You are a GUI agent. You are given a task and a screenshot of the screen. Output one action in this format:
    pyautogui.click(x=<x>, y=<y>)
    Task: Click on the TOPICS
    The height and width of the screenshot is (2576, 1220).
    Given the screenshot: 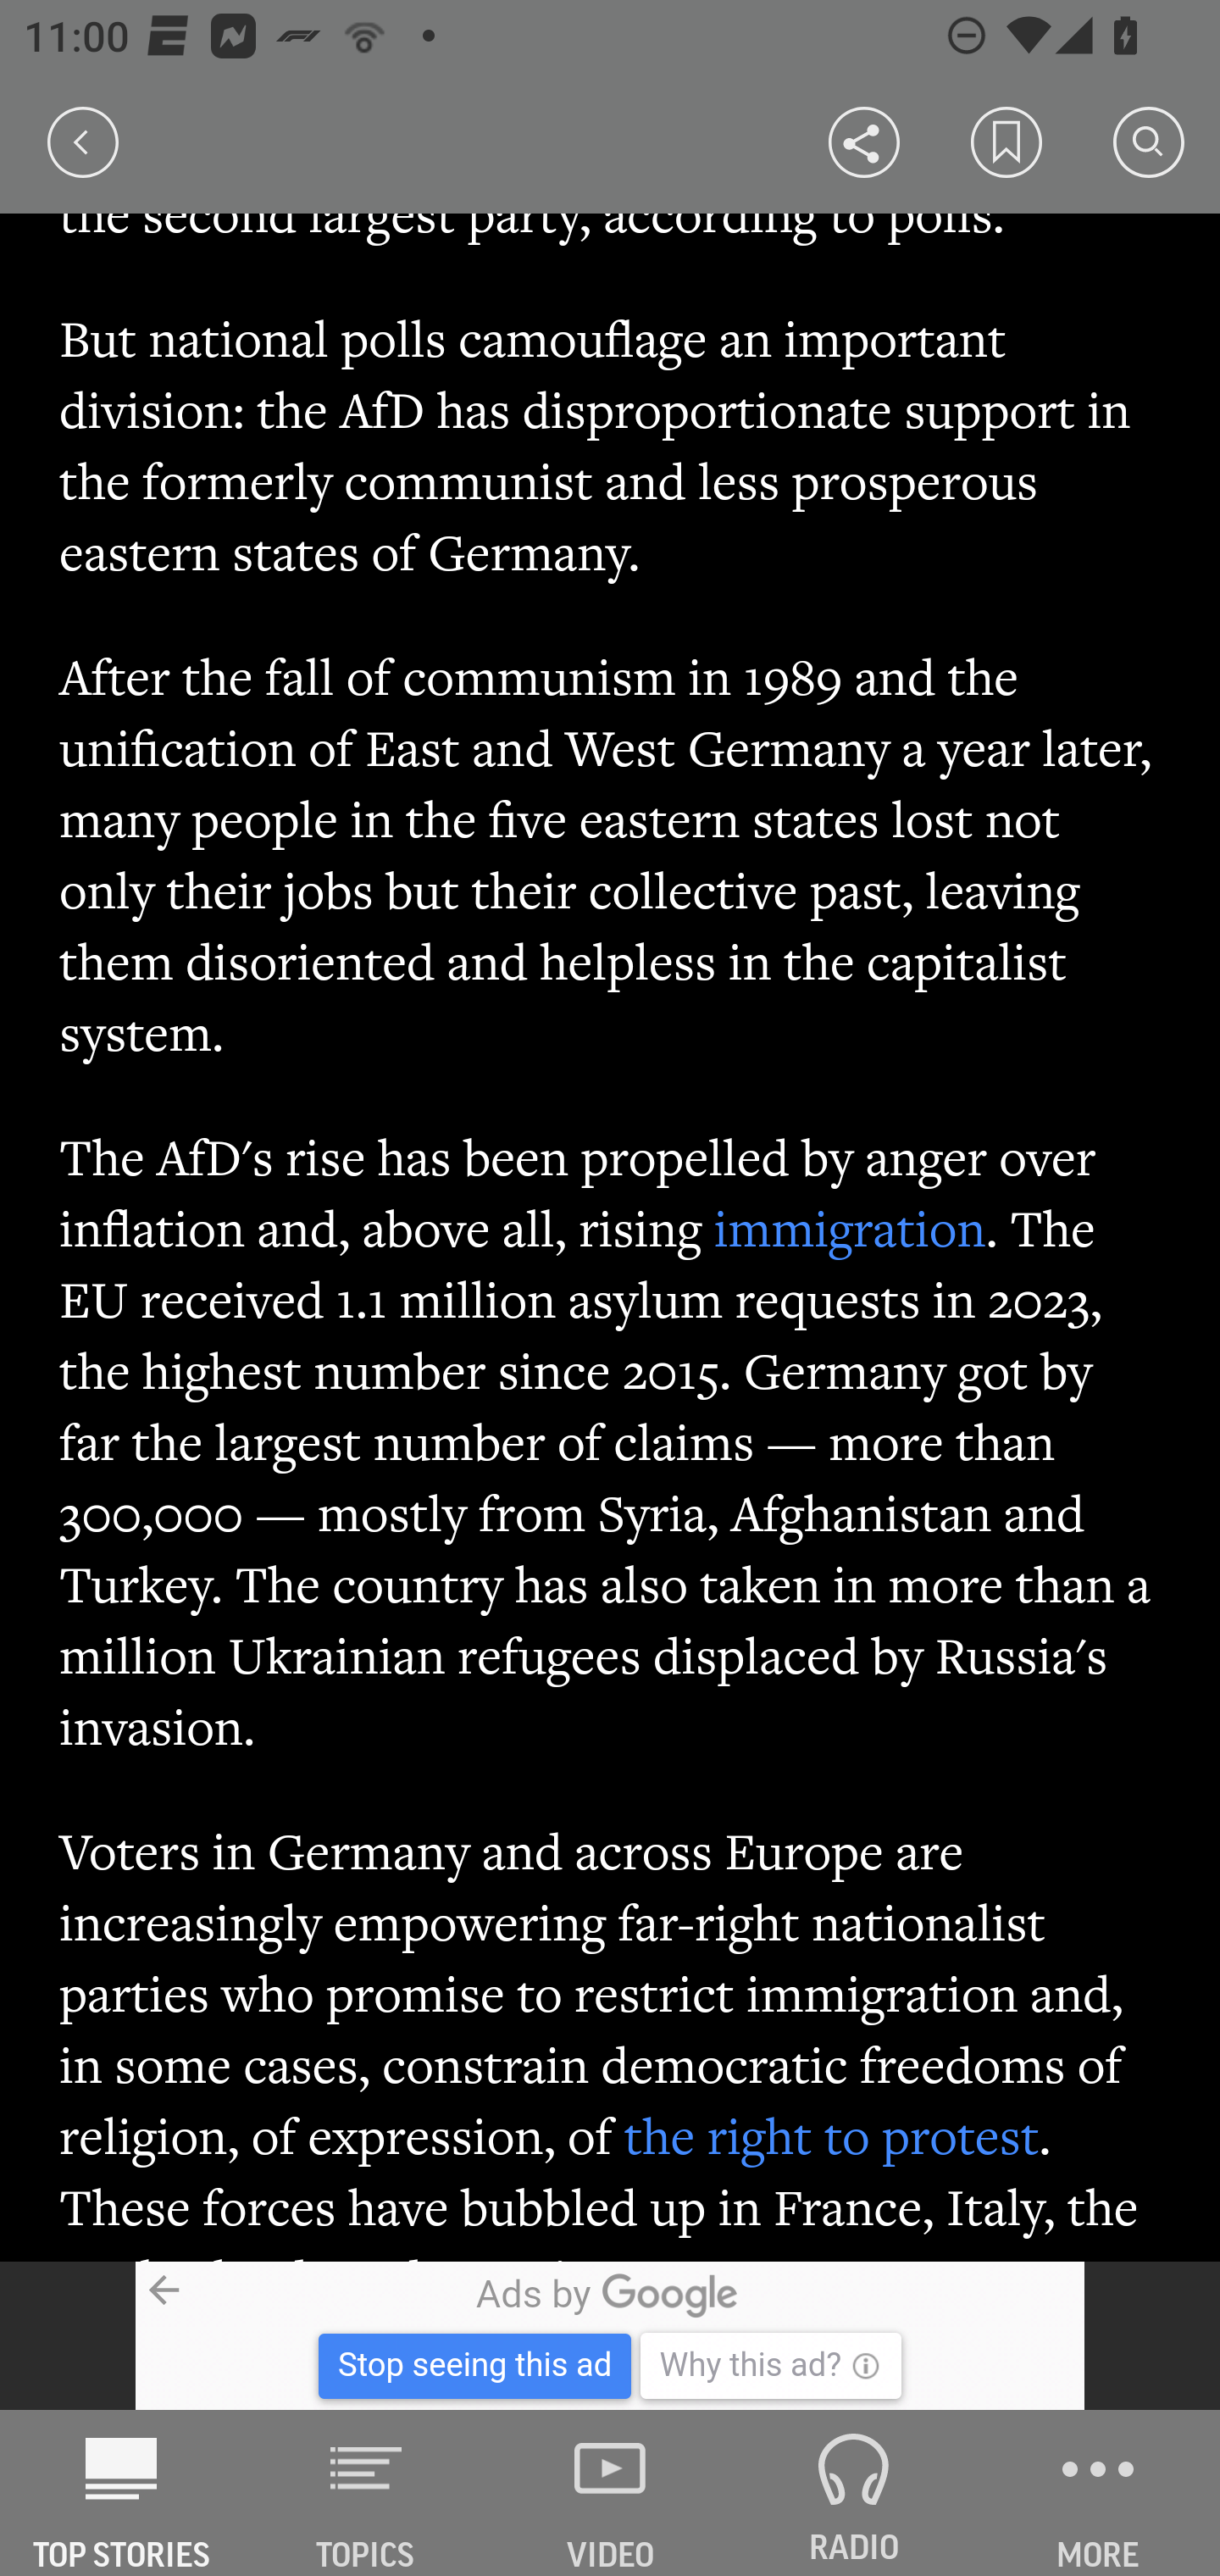 What is the action you would take?
    pyautogui.click(x=366, y=2493)
    